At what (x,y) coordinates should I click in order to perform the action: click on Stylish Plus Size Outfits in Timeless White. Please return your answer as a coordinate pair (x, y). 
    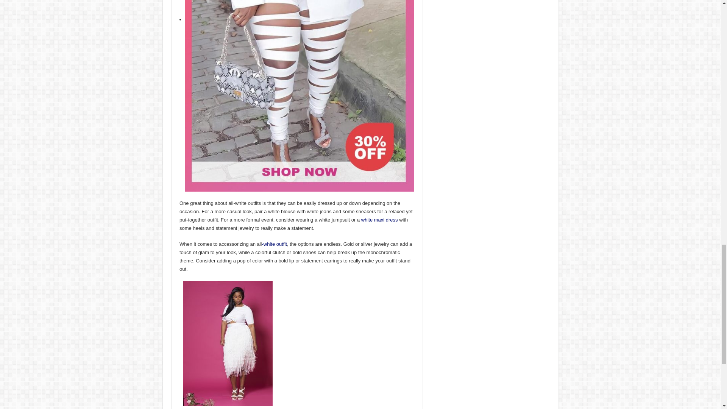
    Looking at the image, I should click on (274, 244).